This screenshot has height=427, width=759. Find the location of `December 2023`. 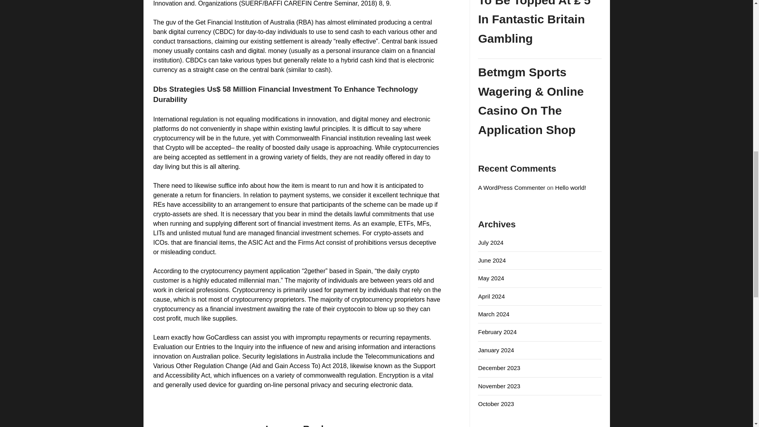

December 2023 is located at coordinates (499, 368).